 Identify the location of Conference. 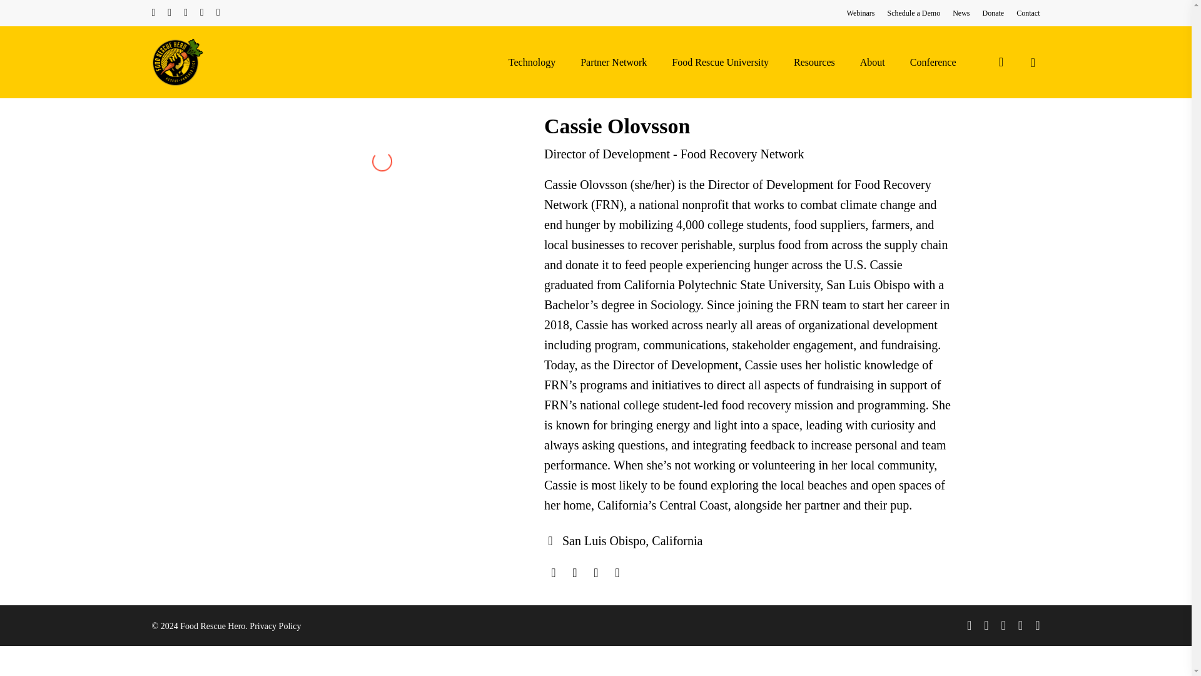
(933, 63).